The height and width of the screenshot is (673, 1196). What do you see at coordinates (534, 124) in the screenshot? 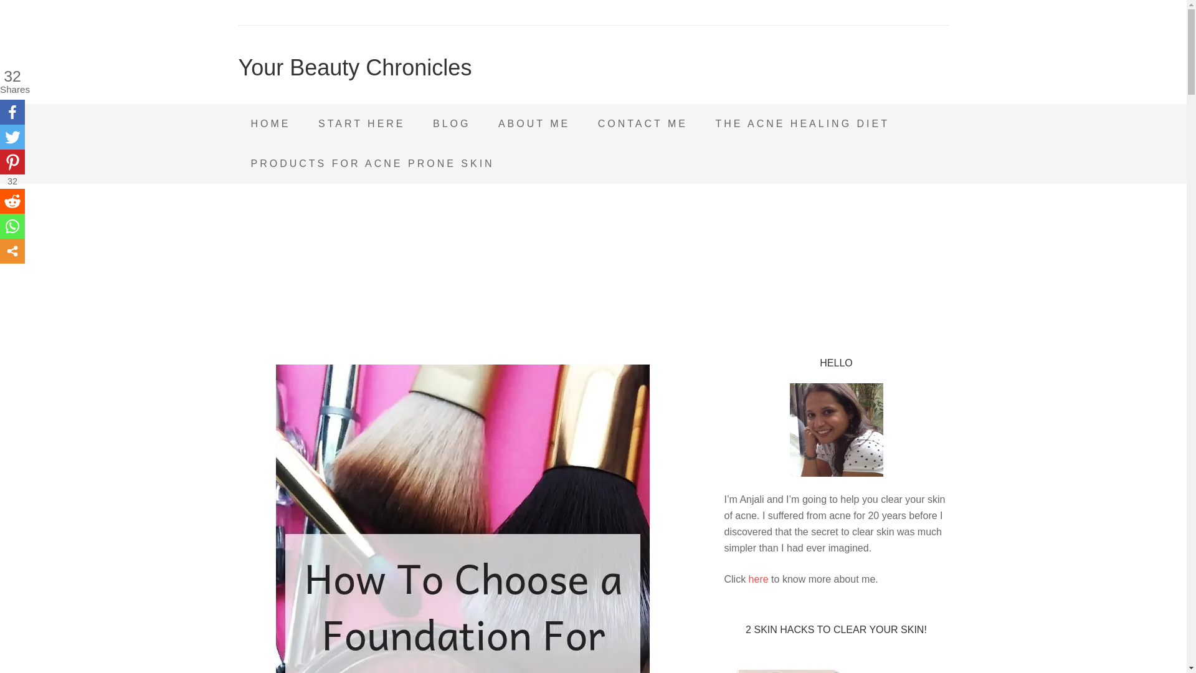
I see `ABOUT ME` at bounding box center [534, 124].